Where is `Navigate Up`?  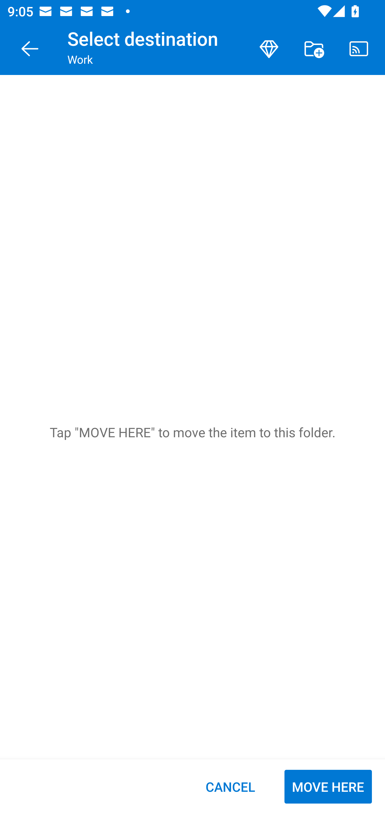
Navigate Up is located at coordinates (30, 49).